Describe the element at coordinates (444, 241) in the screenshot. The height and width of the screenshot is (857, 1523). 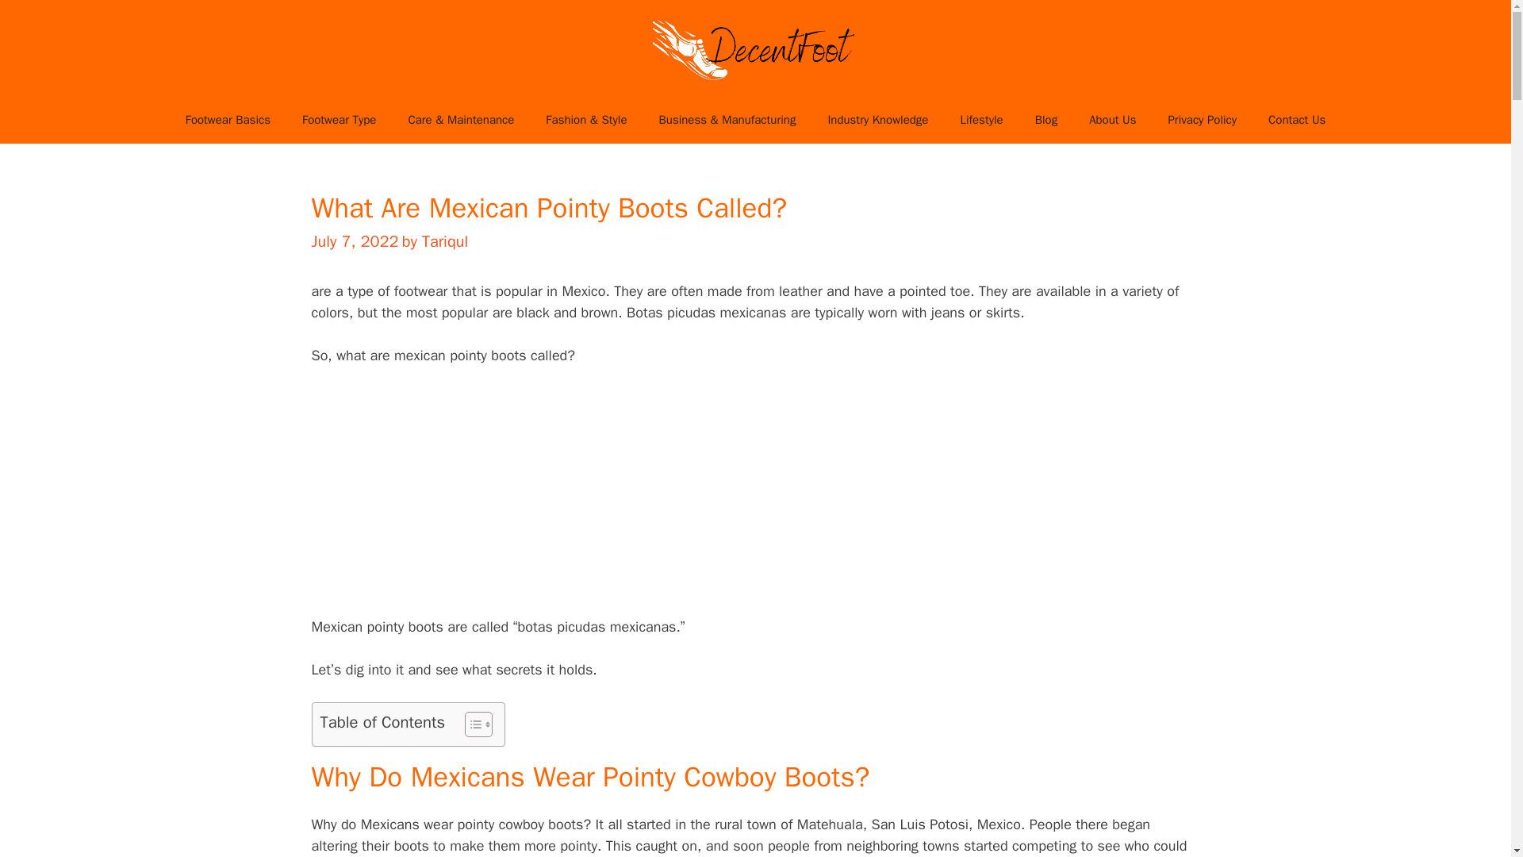
I see `View all posts by Tariqul` at that location.